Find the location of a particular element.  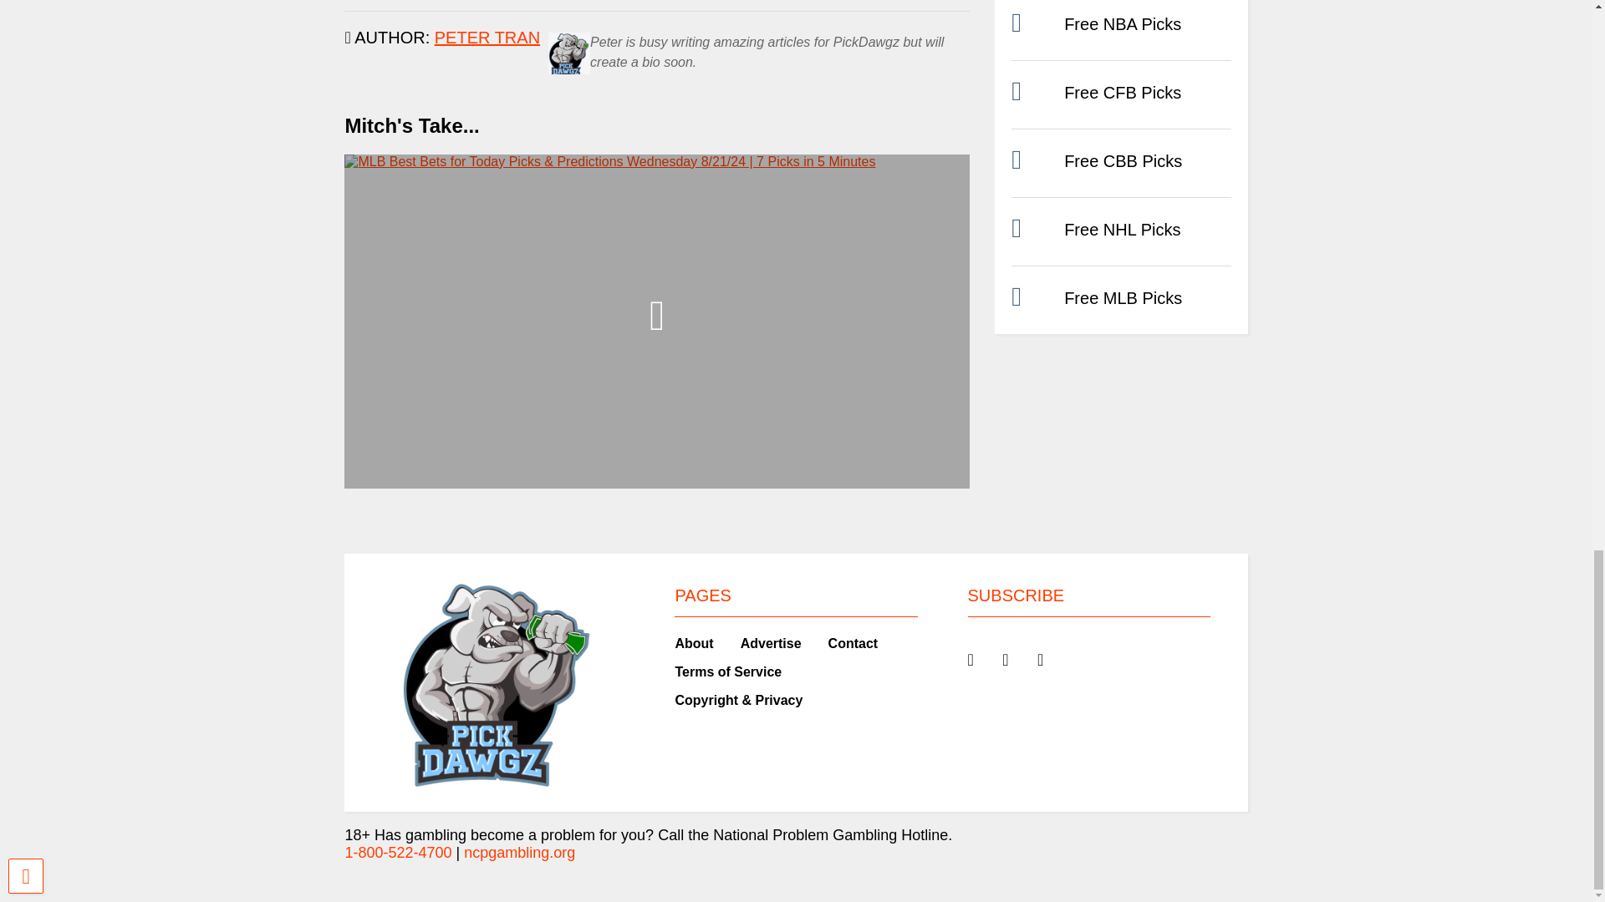

Free NBA Picks is located at coordinates (1122, 23).